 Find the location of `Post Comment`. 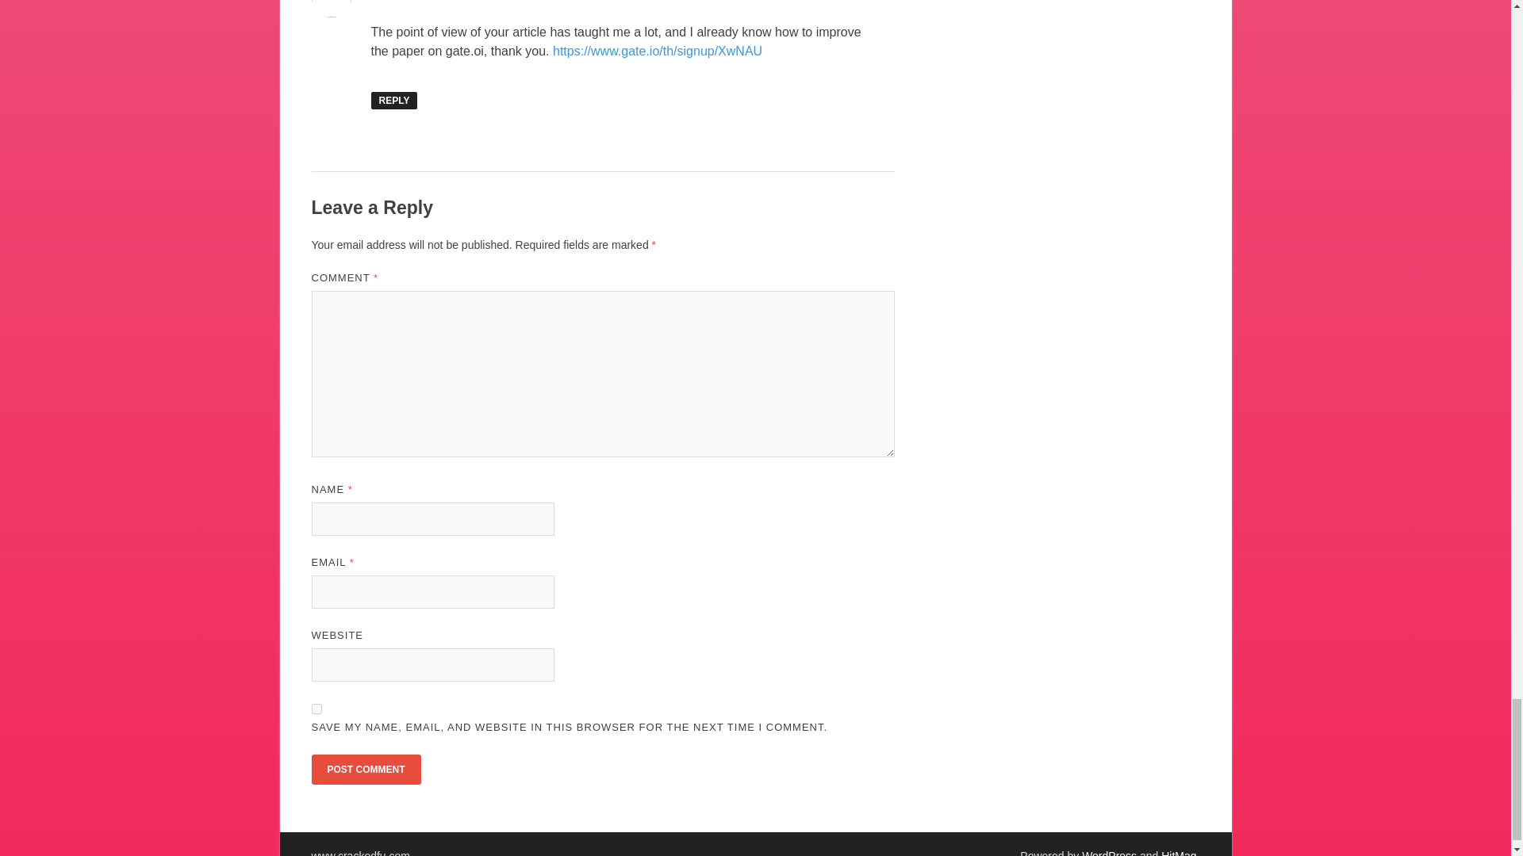

Post Comment is located at coordinates (365, 769).